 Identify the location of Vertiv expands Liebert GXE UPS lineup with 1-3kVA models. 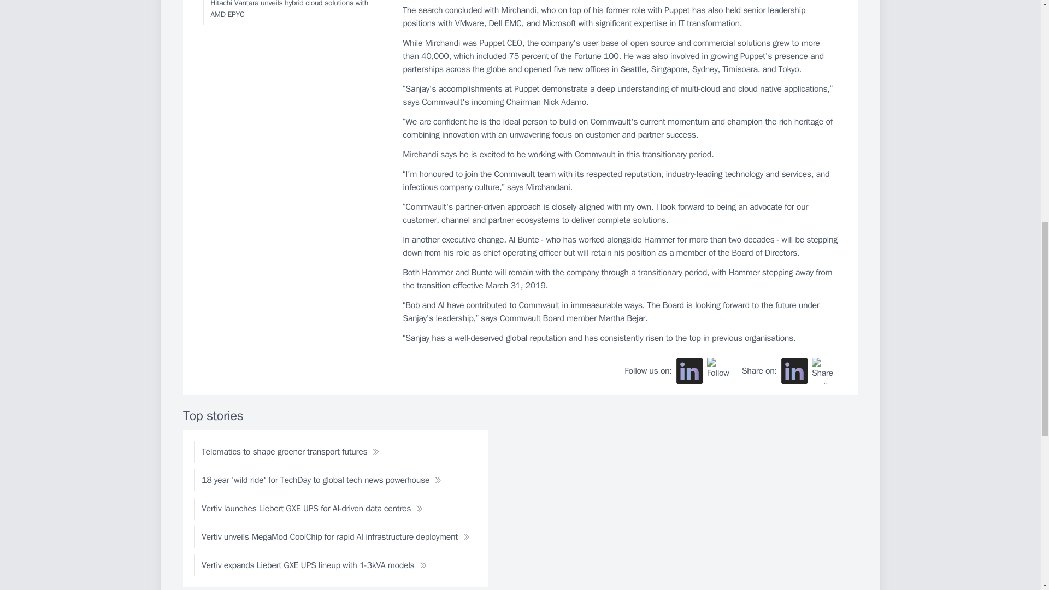
(314, 565).